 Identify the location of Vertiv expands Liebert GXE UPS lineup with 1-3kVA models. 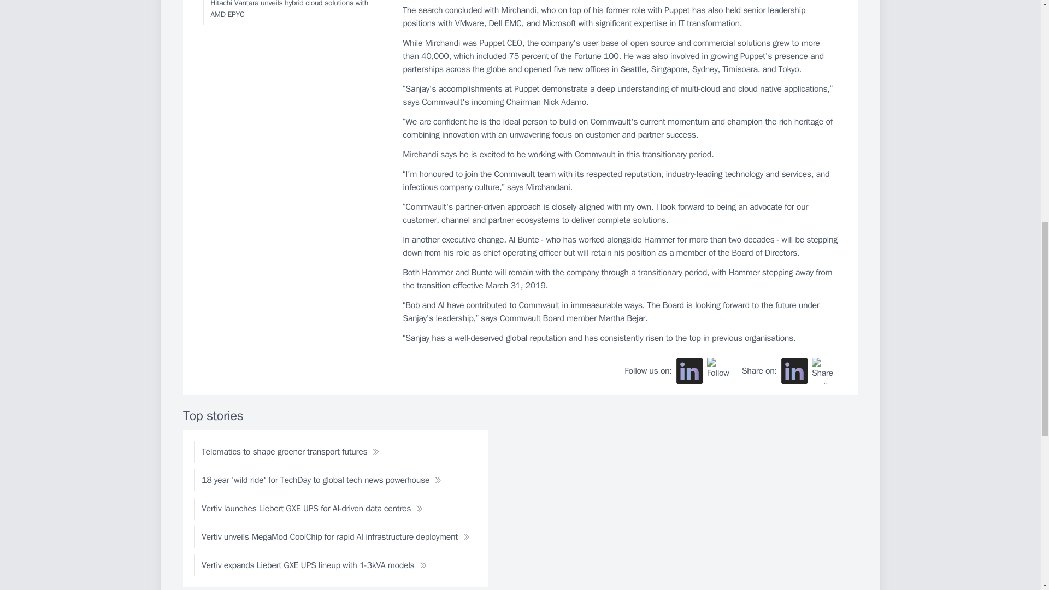
(314, 565).